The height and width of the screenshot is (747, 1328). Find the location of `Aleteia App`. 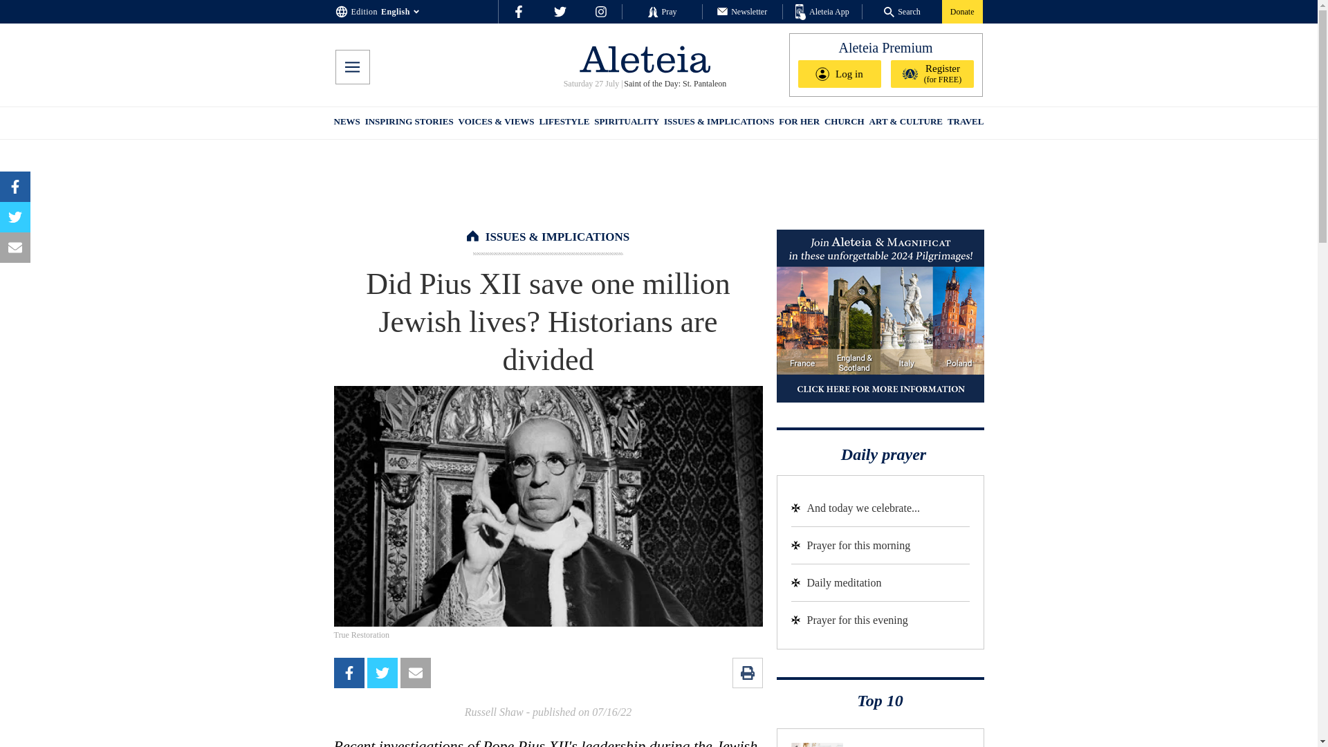

Aleteia App is located at coordinates (822, 12).